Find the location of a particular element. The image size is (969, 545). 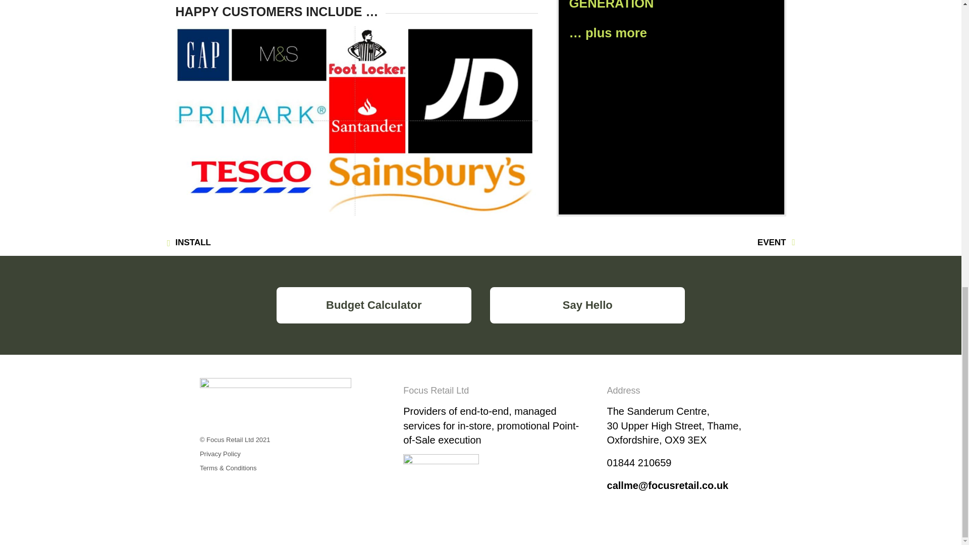

Say Hello is located at coordinates (587, 305).